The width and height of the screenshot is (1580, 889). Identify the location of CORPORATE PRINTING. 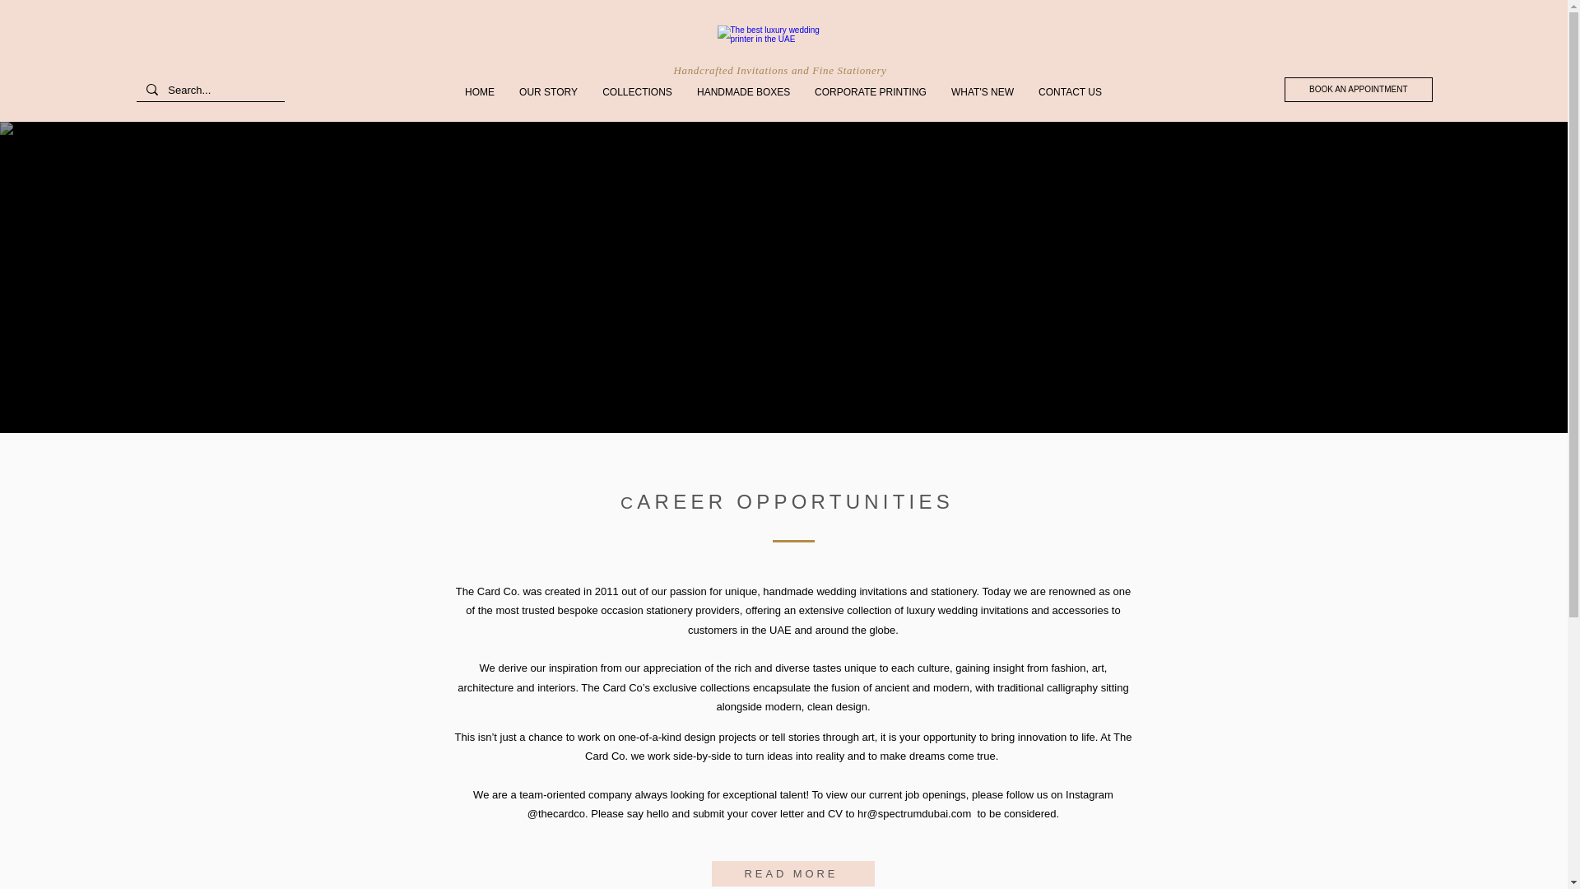
(871, 92).